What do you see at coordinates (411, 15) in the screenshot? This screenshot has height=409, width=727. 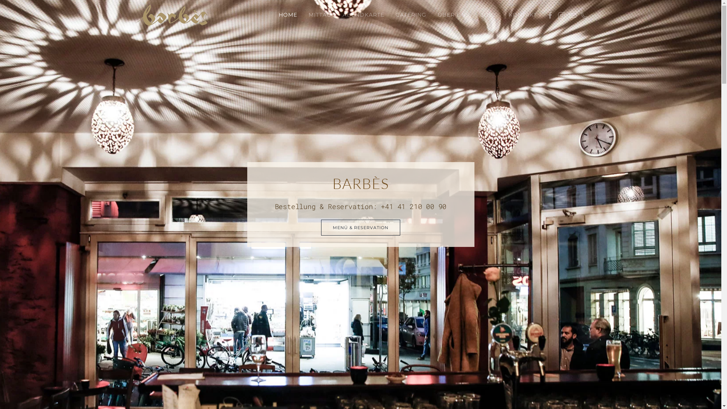 I see `CATERING` at bounding box center [411, 15].